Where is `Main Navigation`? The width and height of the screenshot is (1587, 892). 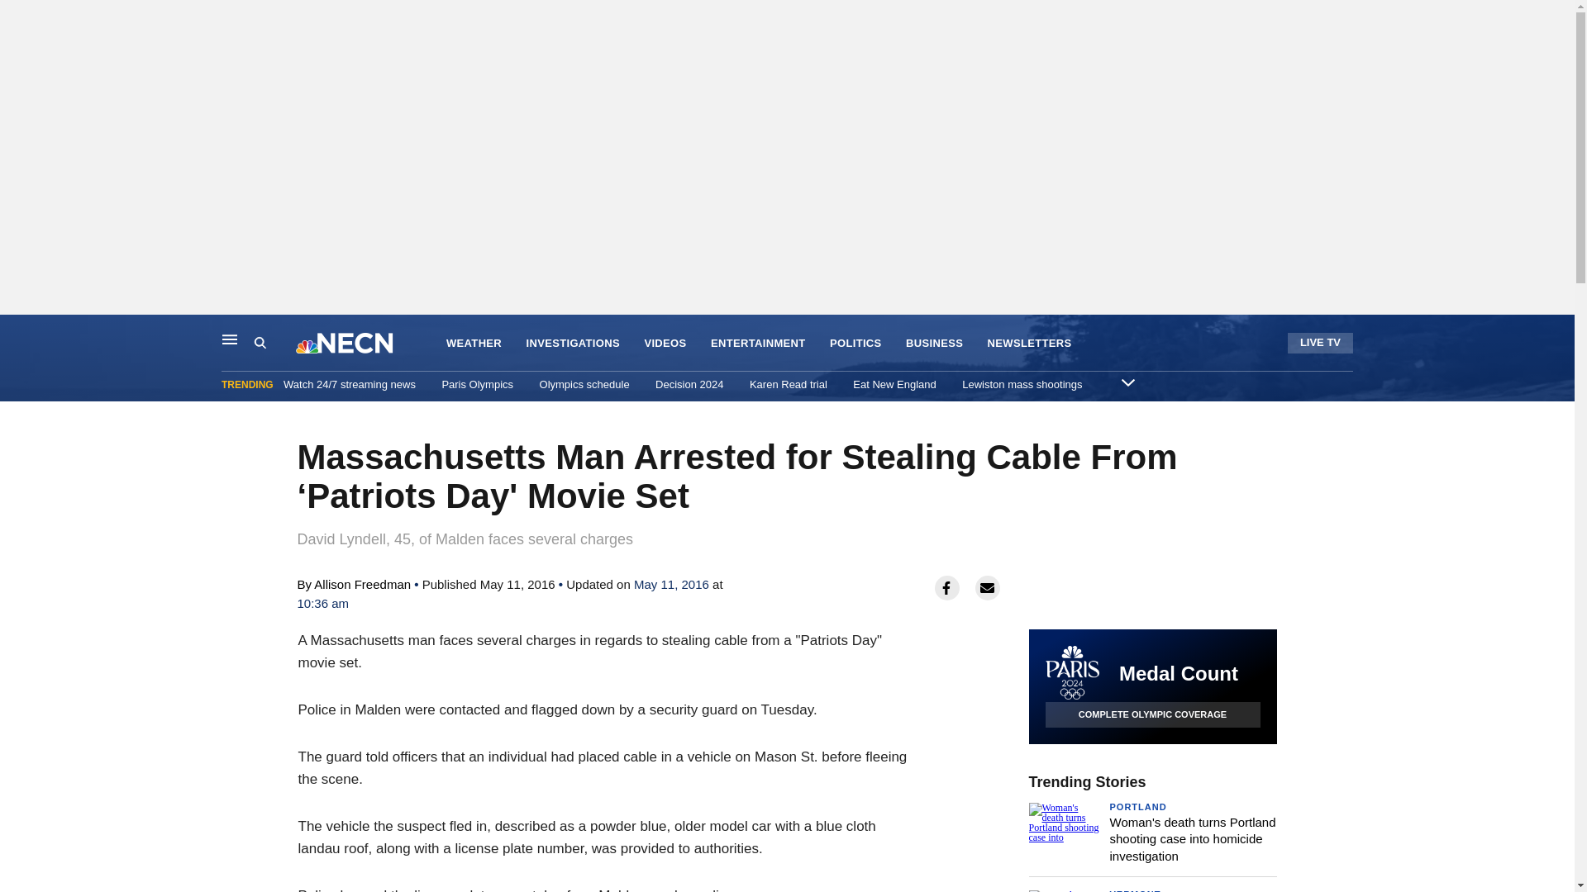
Main Navigation is located at coordinates (230, 339).